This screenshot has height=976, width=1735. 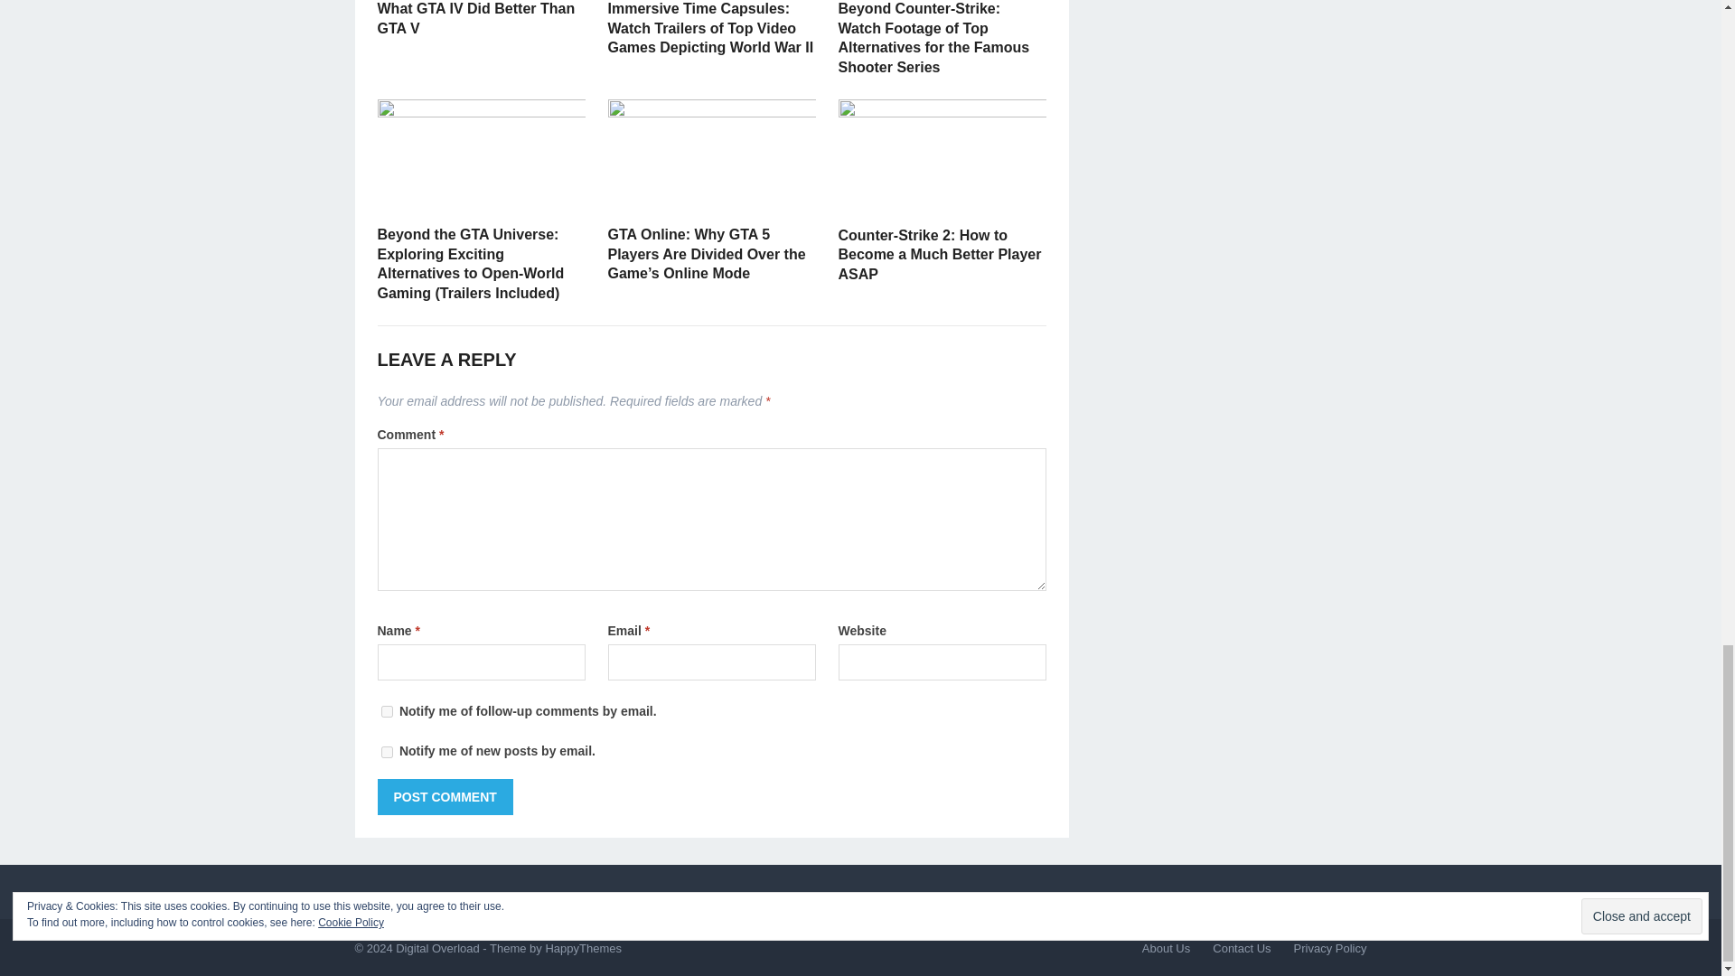 I want to click on What GTA IV Did Better Than GTA V, so click(x=477, y=18).